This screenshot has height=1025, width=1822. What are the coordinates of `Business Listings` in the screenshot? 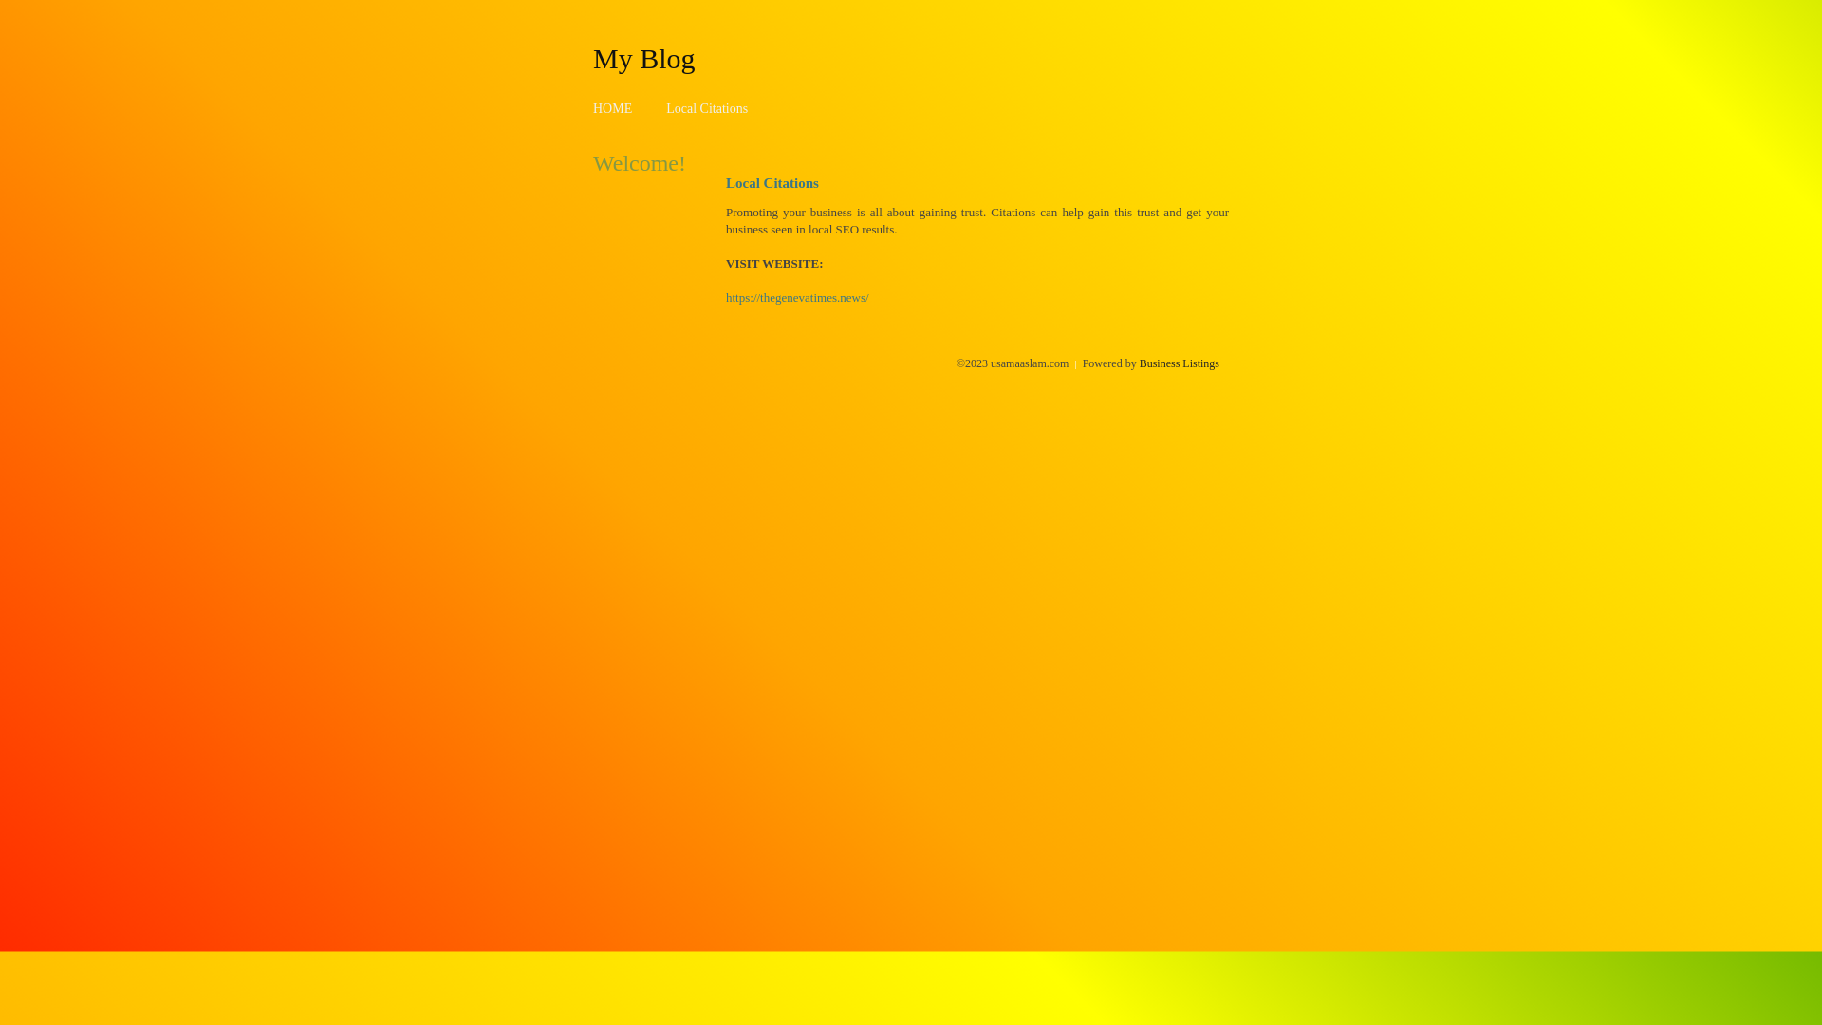 It's located at (1180, 363).